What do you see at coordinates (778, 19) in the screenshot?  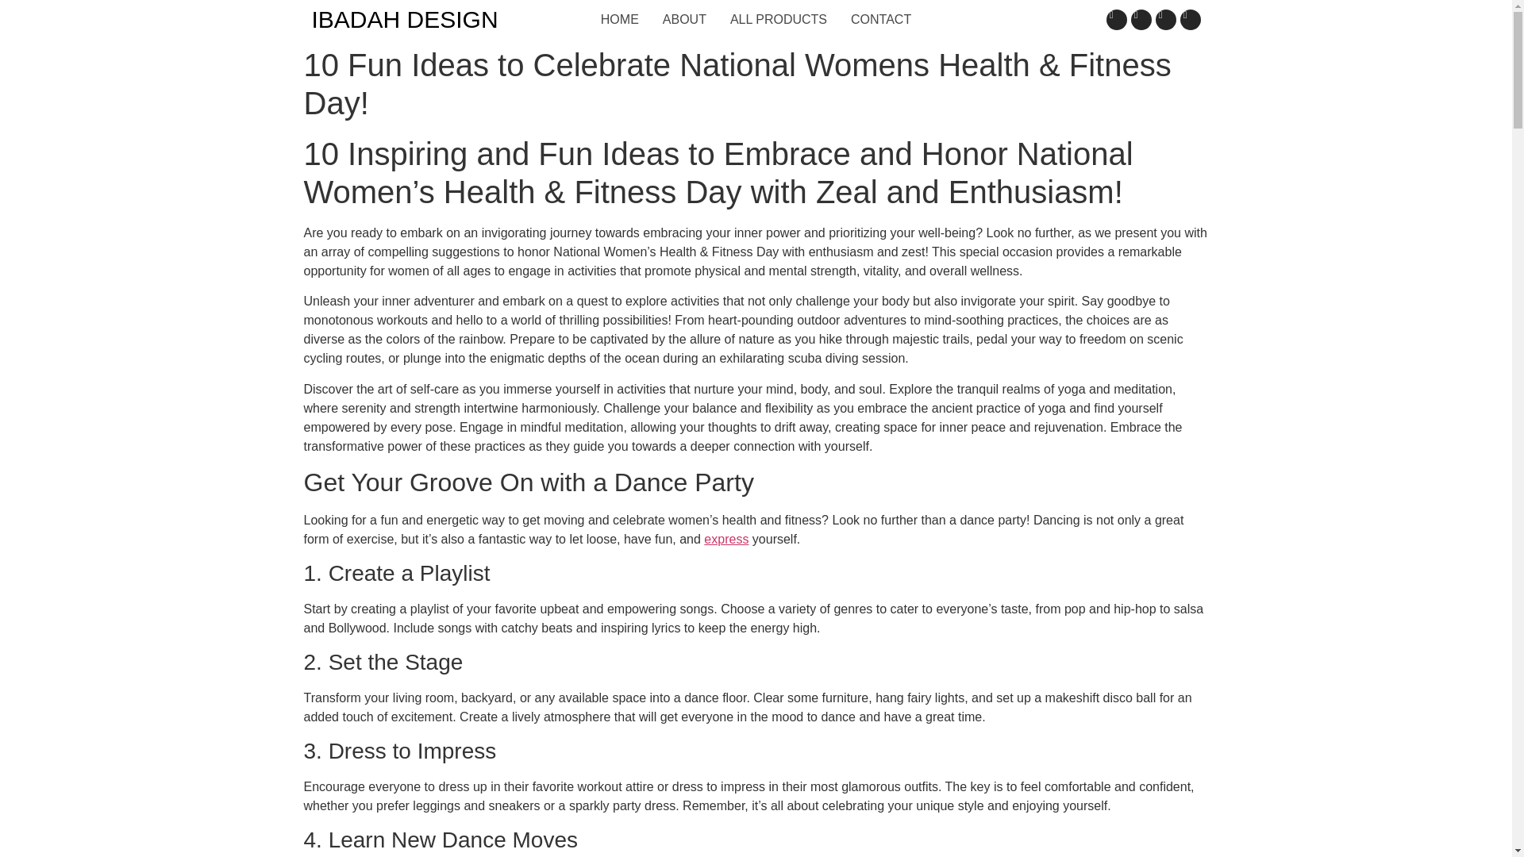 I see `ALL PRODUCTS` at bounding box center [778, 19].